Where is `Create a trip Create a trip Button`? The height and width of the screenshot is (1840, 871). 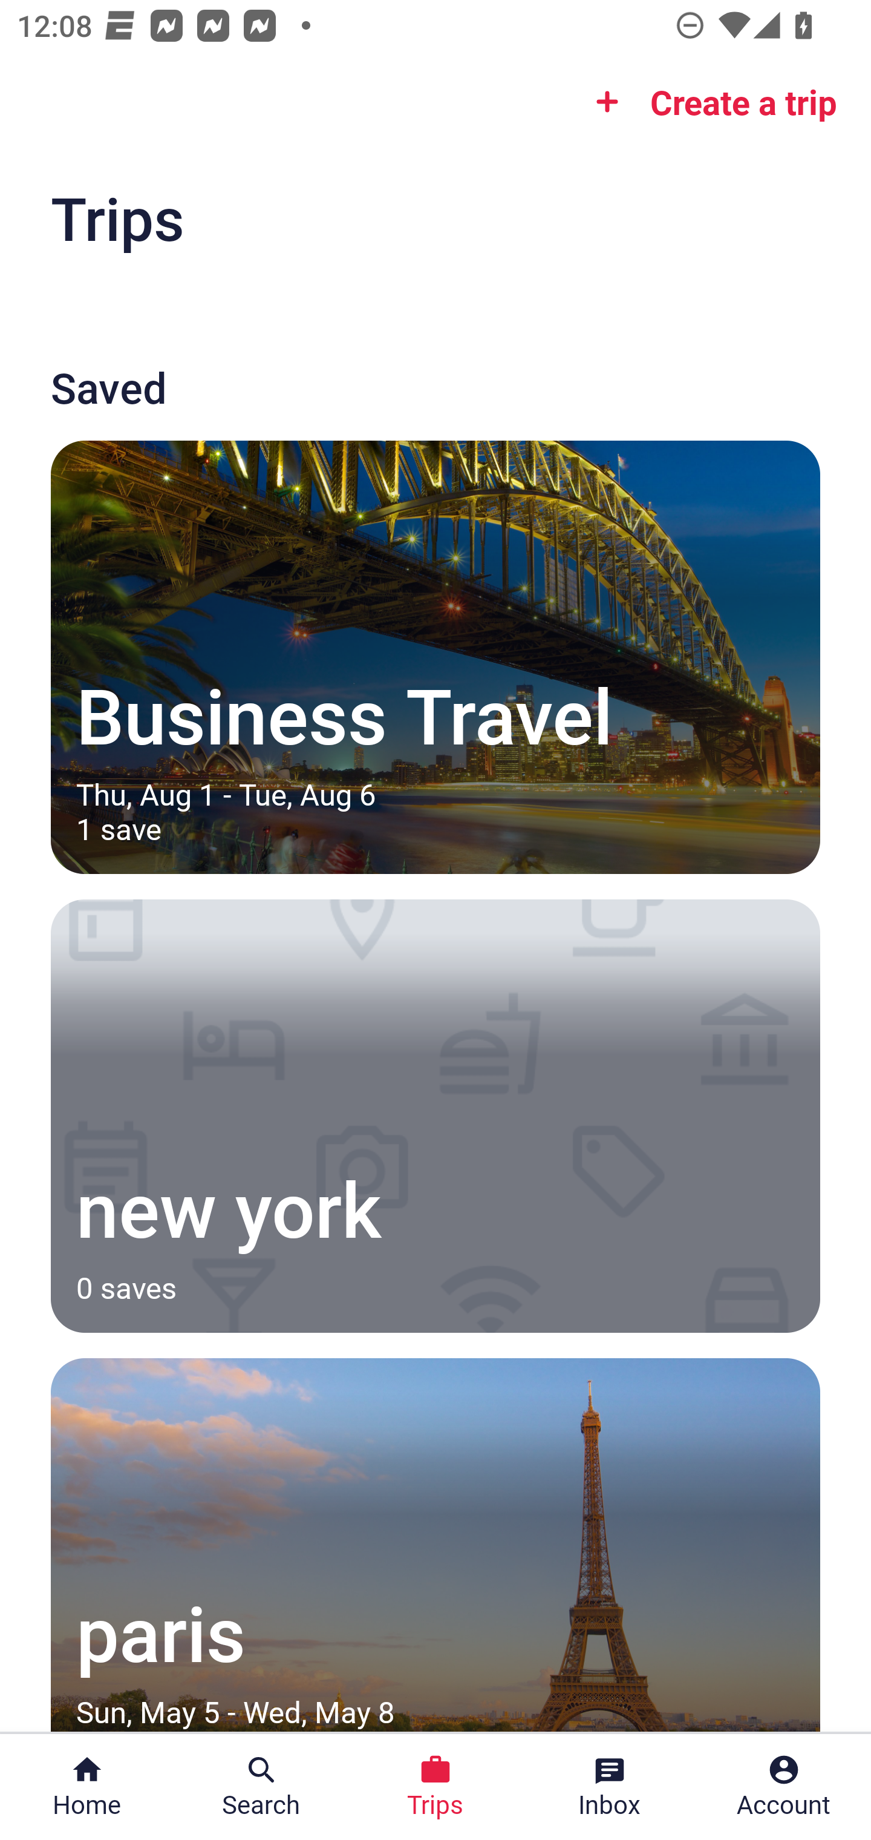 Create a trip Create a trip Button is located at coordinates (709, 102).